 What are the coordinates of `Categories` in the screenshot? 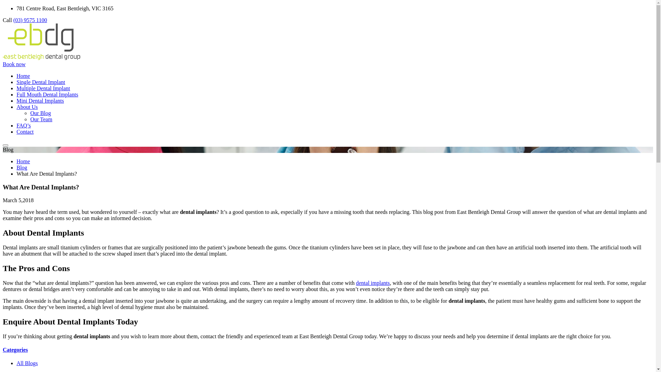 It's located at (15, 350).